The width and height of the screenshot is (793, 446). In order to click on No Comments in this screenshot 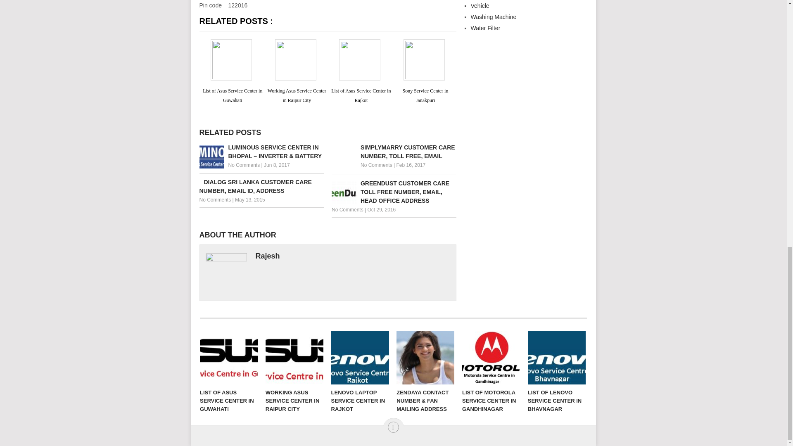, I will do `click(244, 165)`.